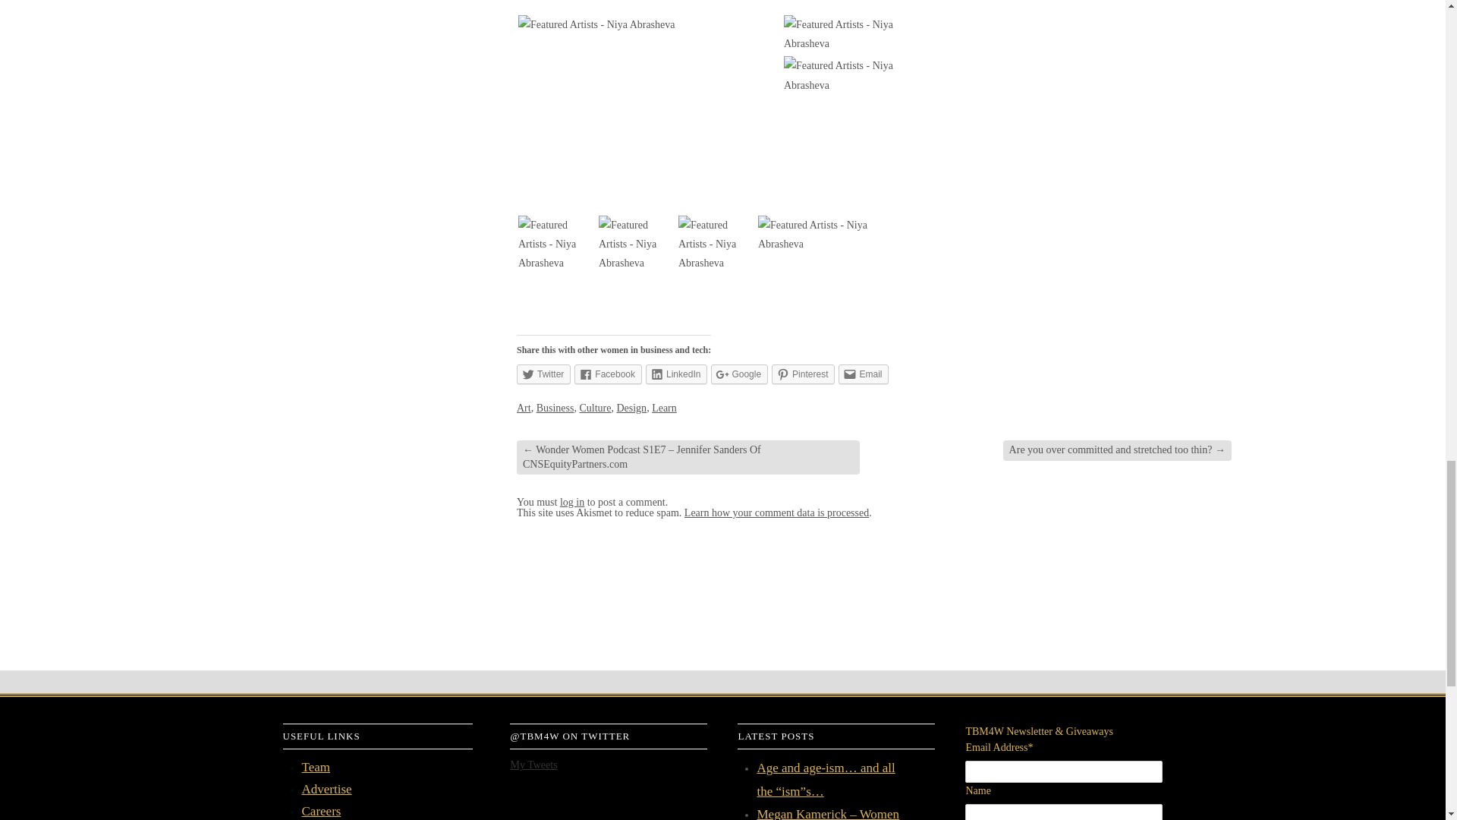 The height and width of the screenshot is (820, 1457). What do you see at coordinates (716, 244) in the screenshot?
I see `Featured Artists - Niya Abrasheva` at bounding box center [716, 244].